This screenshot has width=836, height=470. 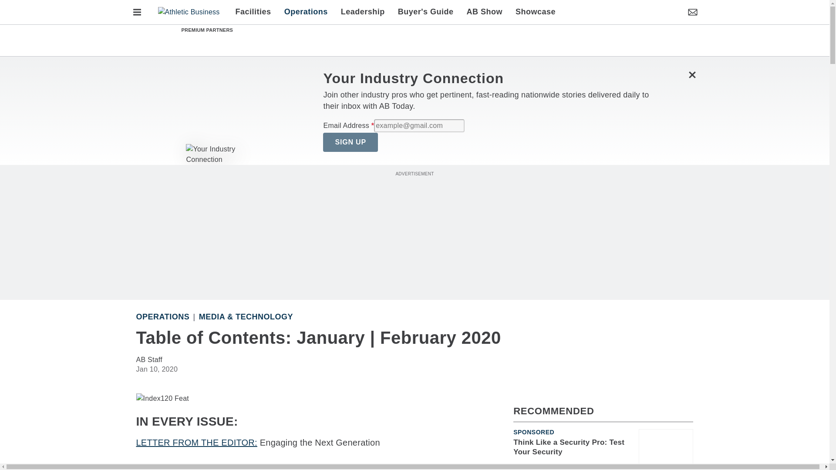 What do you see at coordinates (363, 12) in the screenshot?
I see `Leadership` at bounding box center [363, 12].